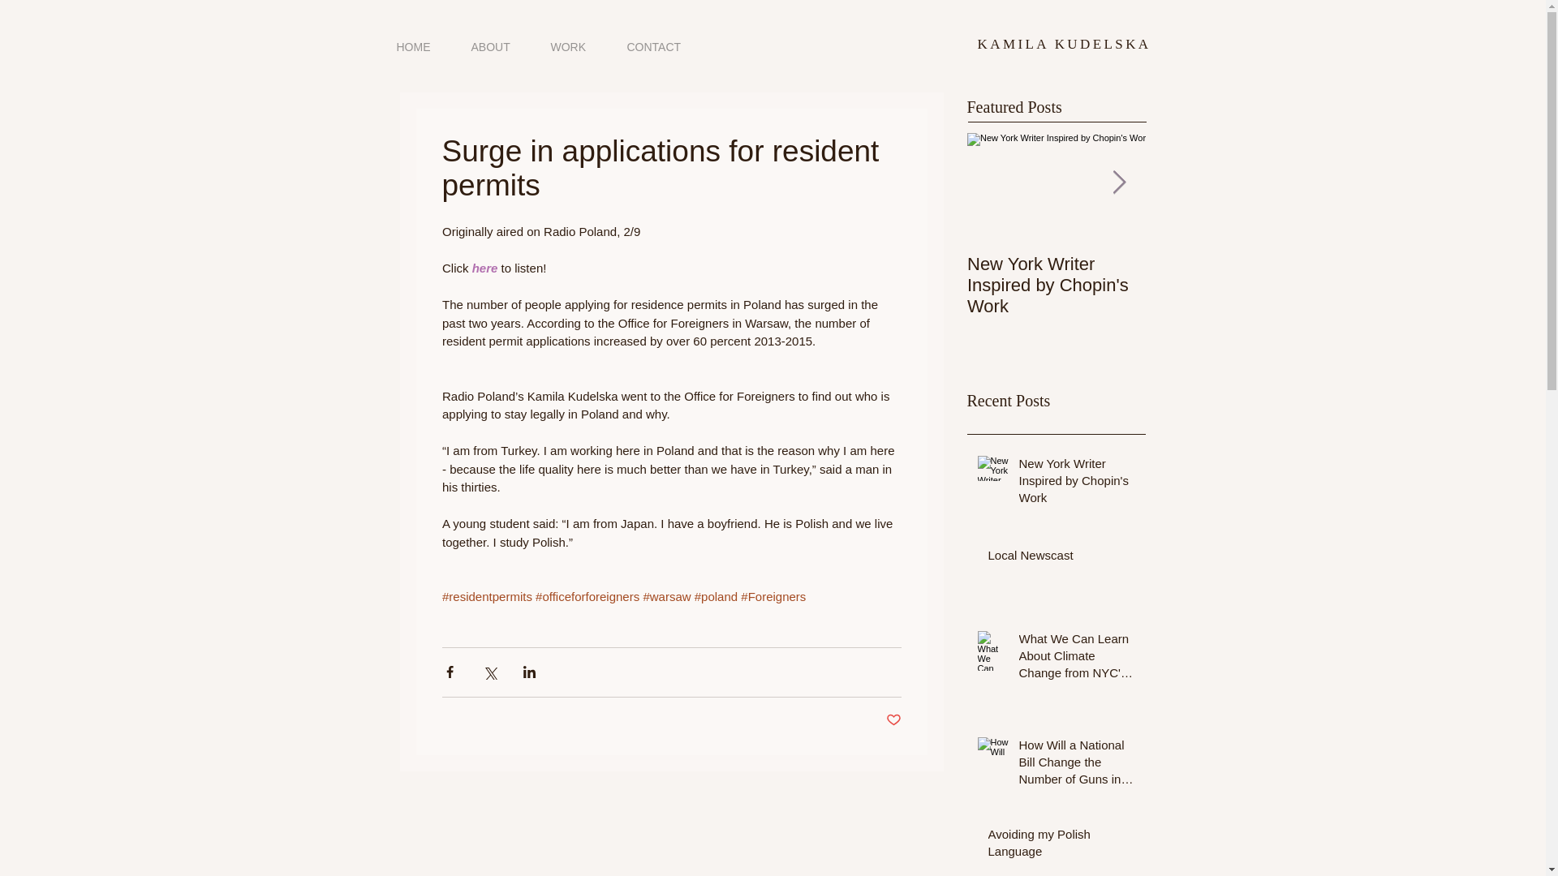 This screenshot has height=876, width=1558. I want to click on New York Writer Inspired by Chopin's Work, so click(1077, 483).